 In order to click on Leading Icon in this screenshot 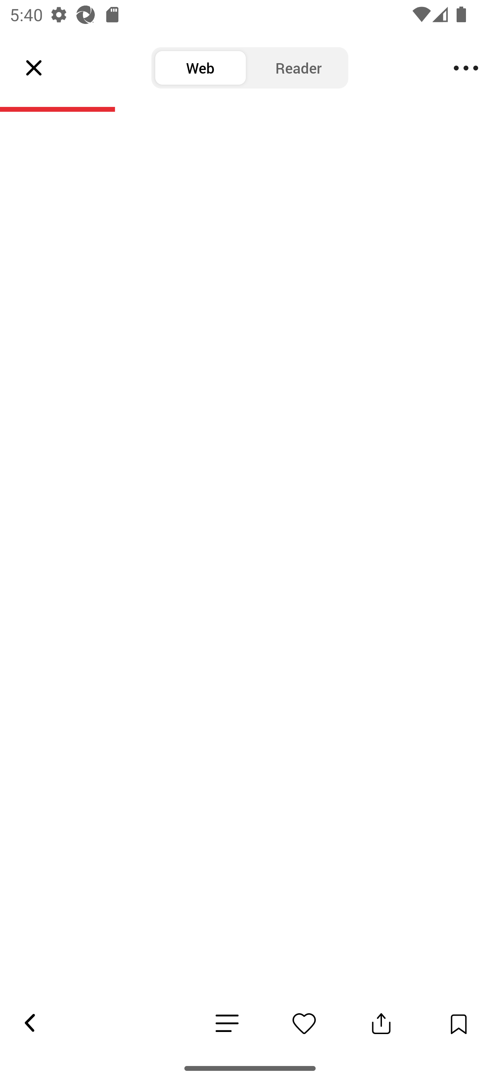, I will do `click(34, 68)`.